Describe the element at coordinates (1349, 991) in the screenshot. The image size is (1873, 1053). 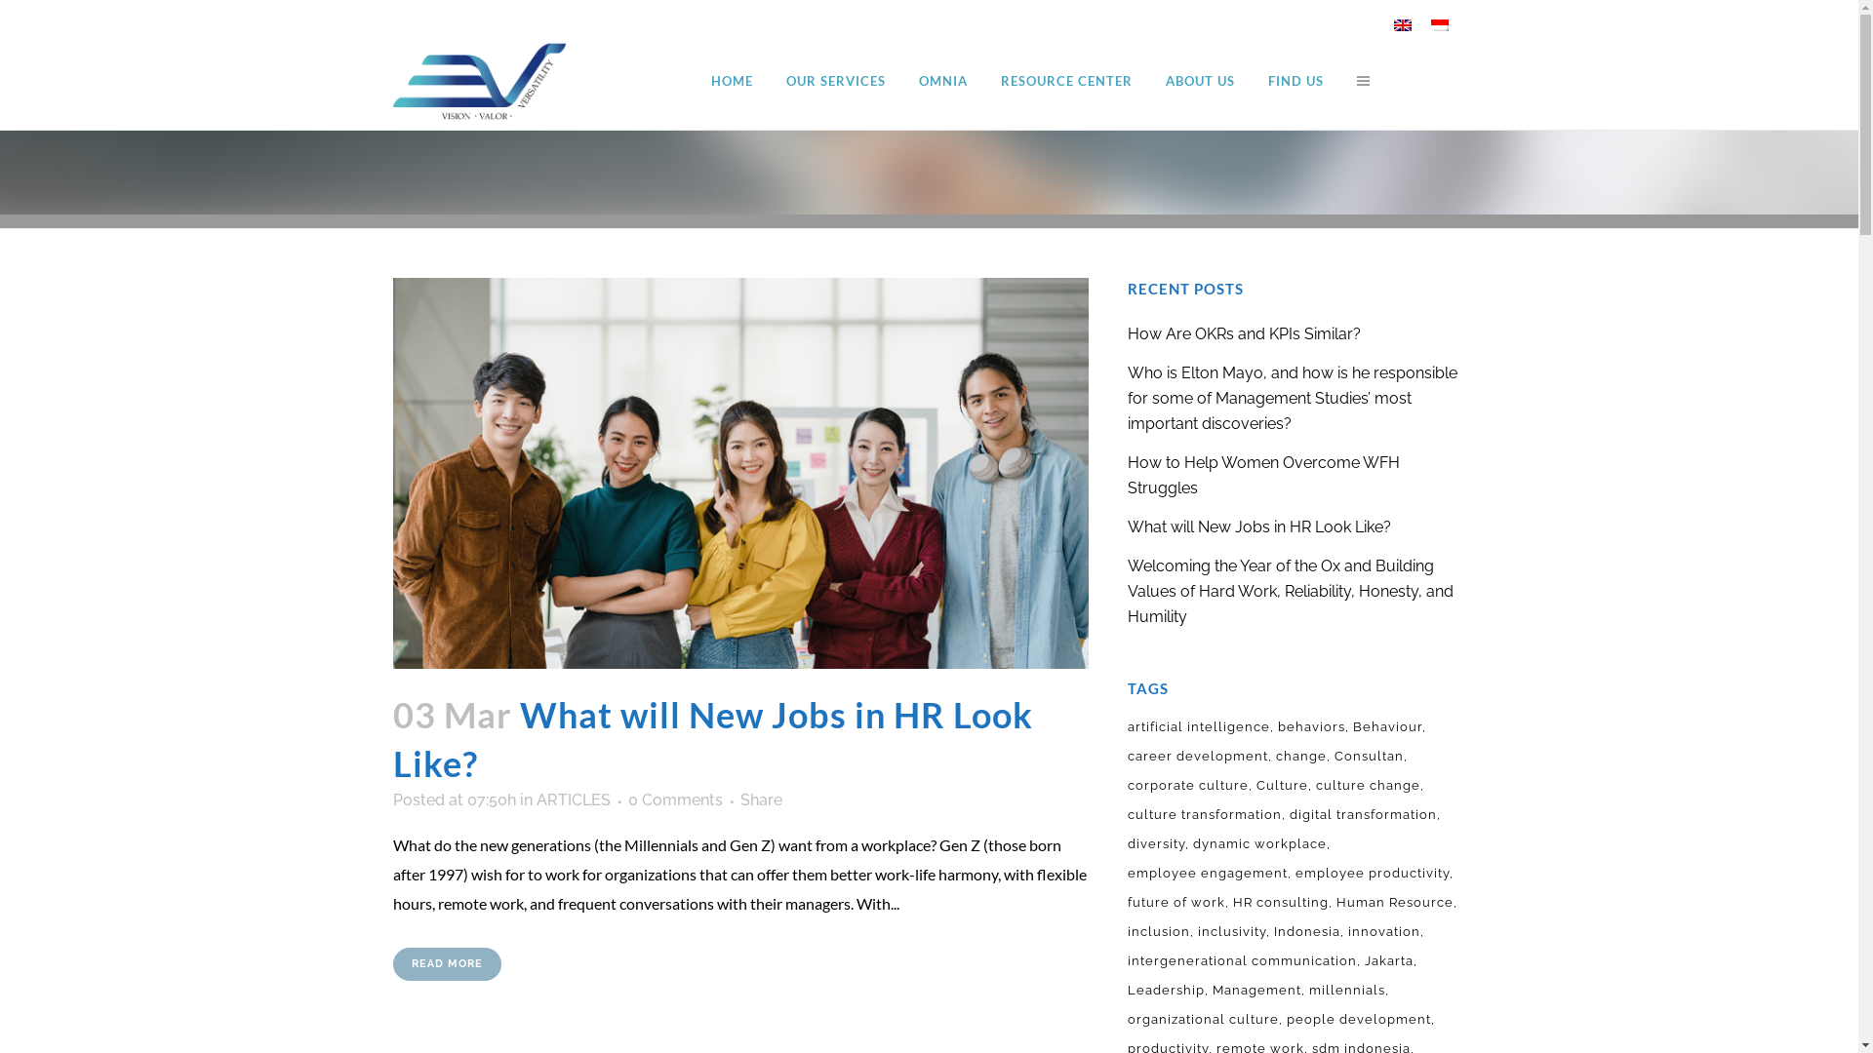
I see `millennials` at that location.